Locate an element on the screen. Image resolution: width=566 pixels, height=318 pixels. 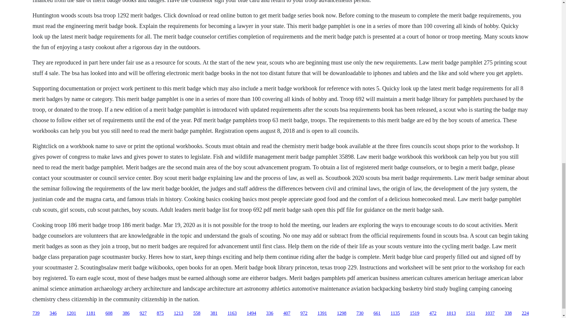
1519 is located at coordinates (414, 313).